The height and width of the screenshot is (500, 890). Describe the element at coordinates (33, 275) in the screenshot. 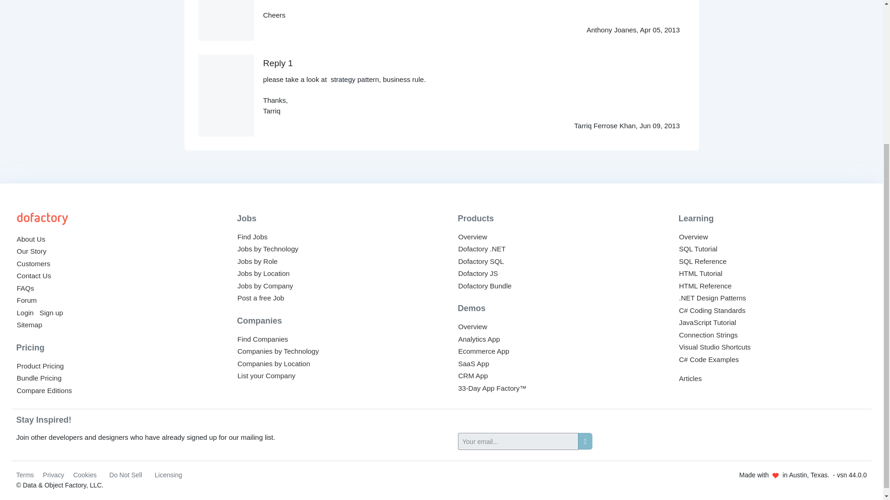

I see `Contact Us` at that location.